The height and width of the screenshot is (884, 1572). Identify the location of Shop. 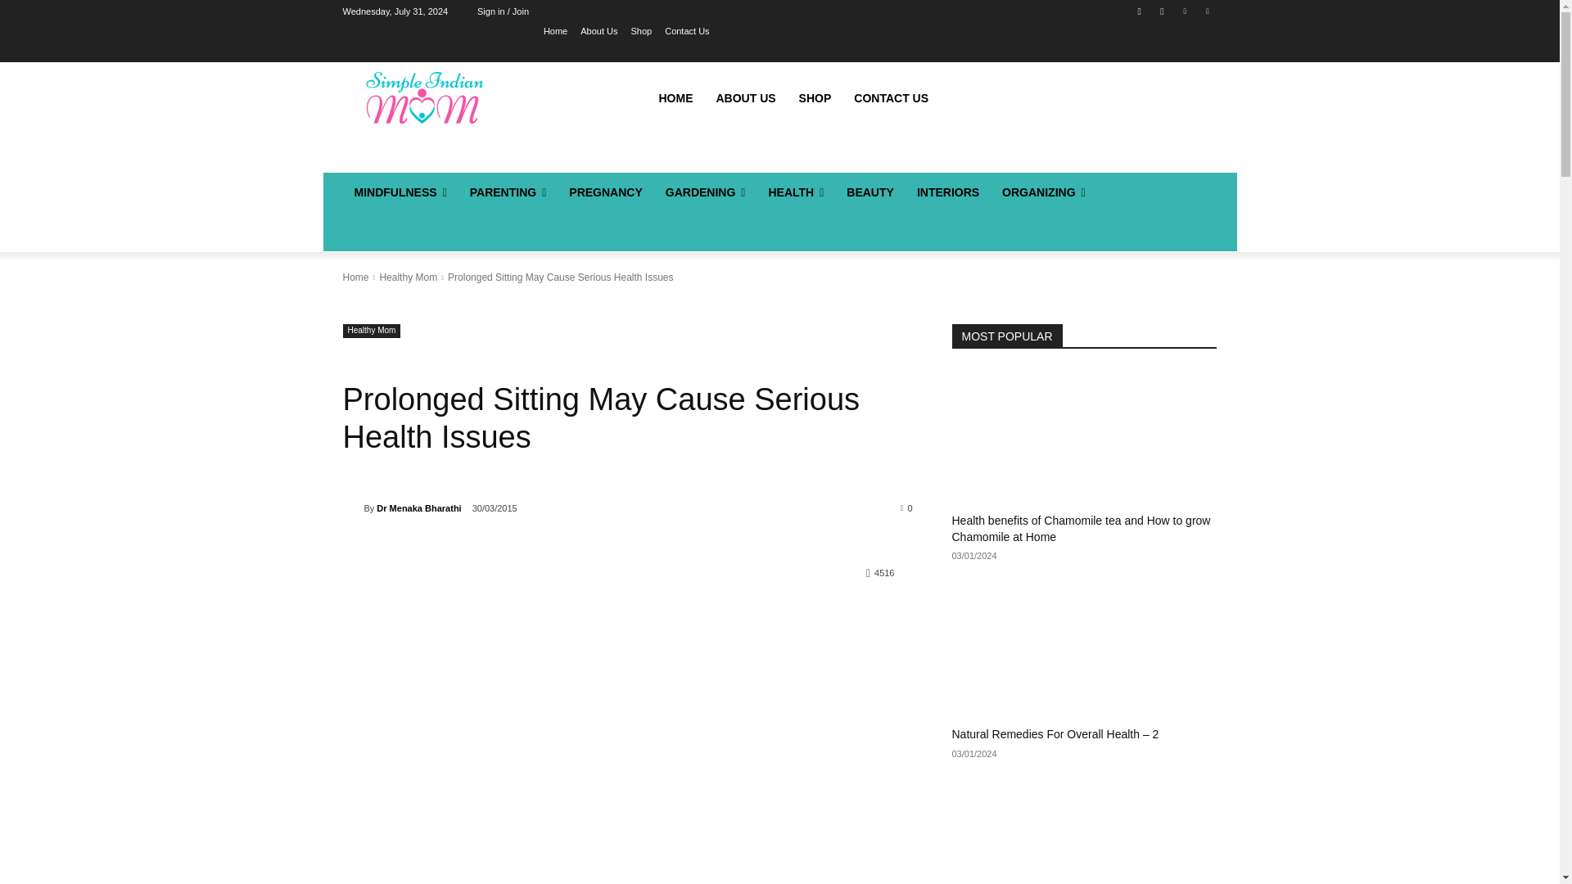
(640, 30).